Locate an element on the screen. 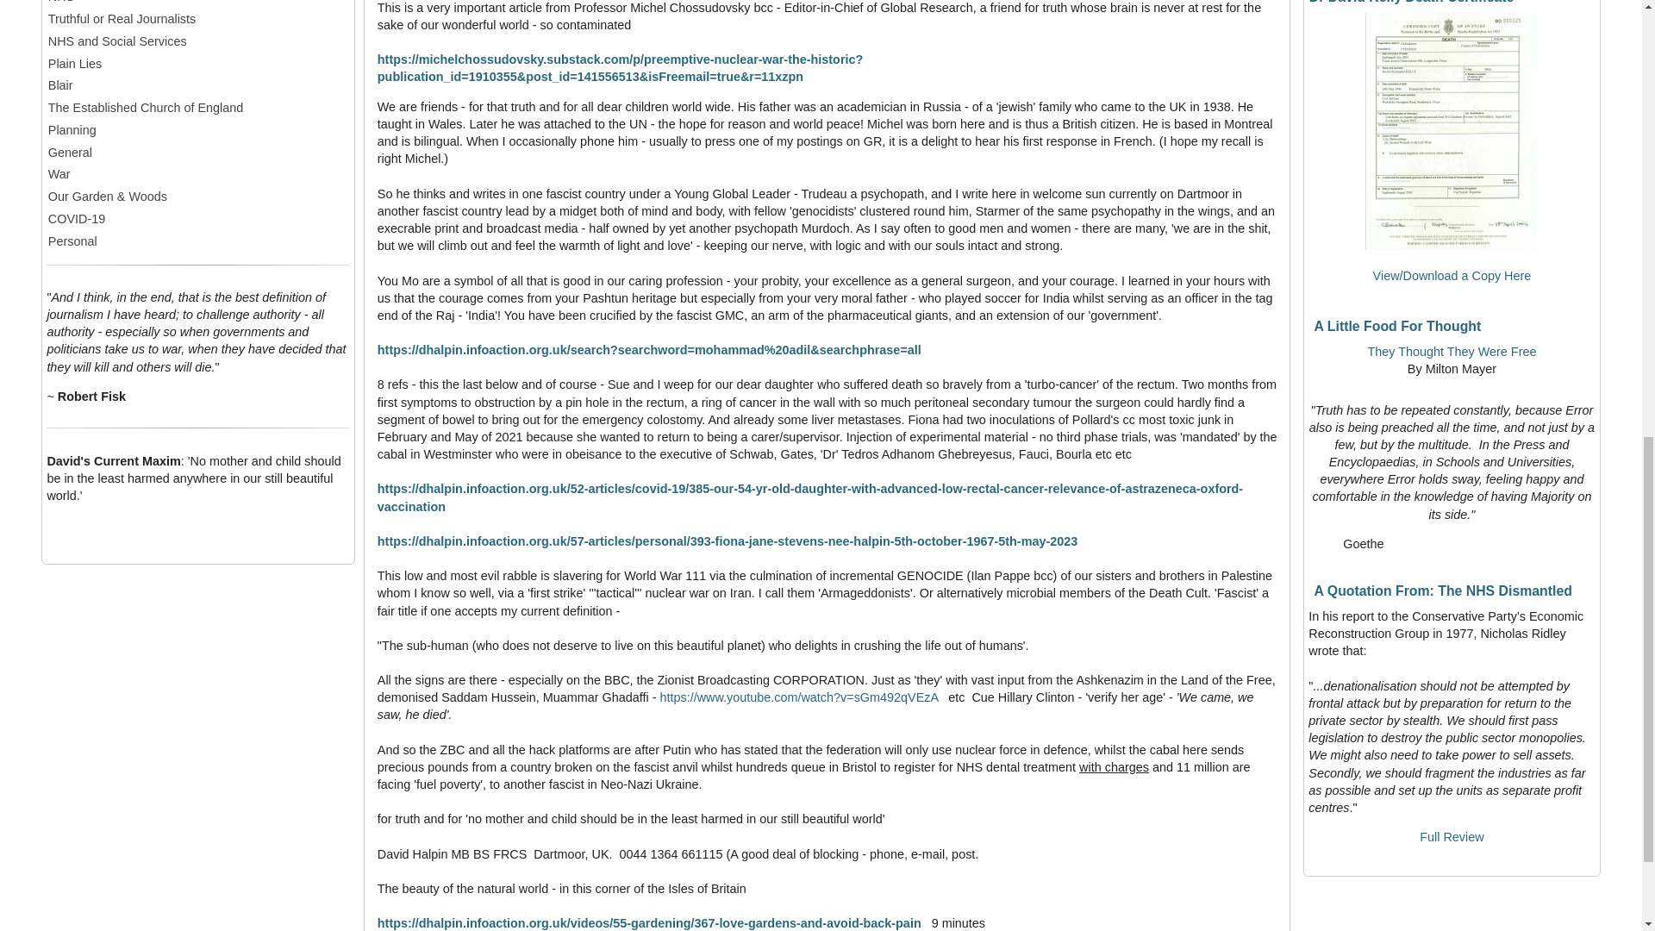  Truthful or Real Journalists is located at coordinates (198, 19).